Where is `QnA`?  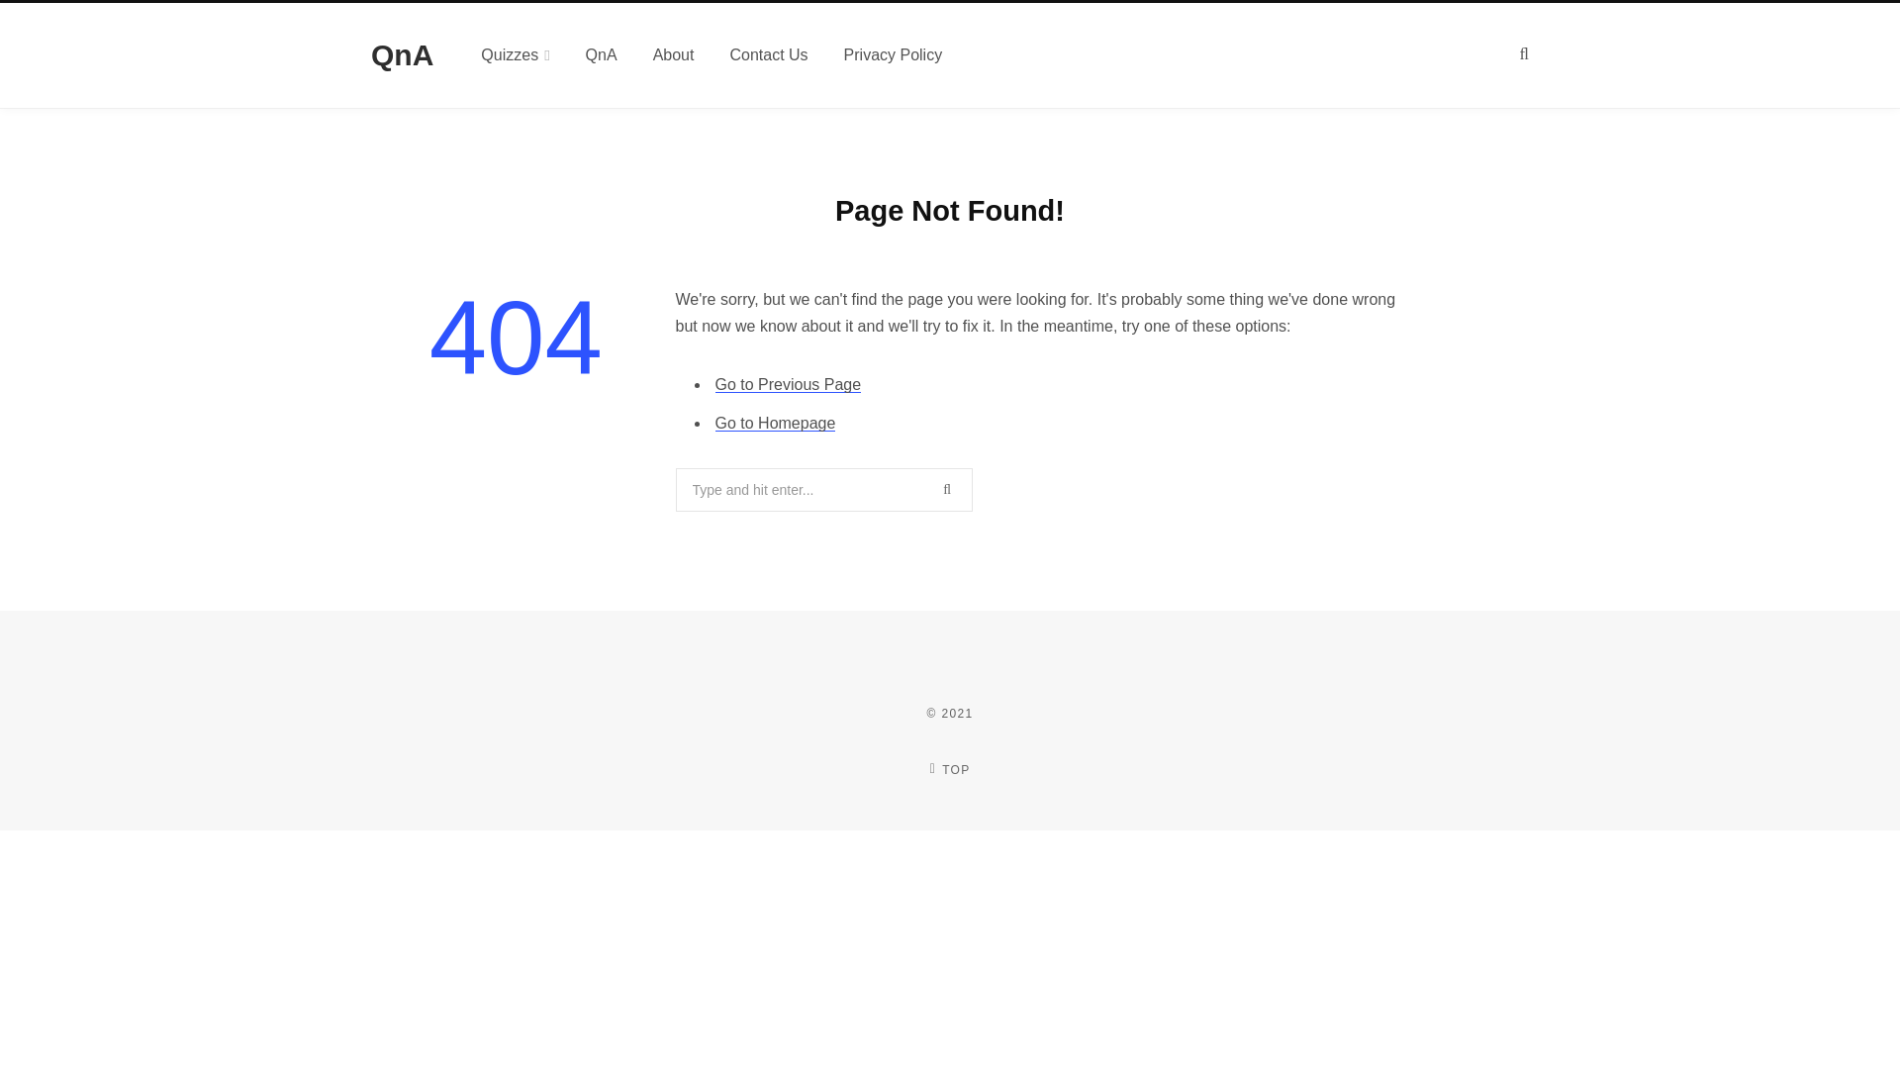
QnA is located at coordinates (602, 54).